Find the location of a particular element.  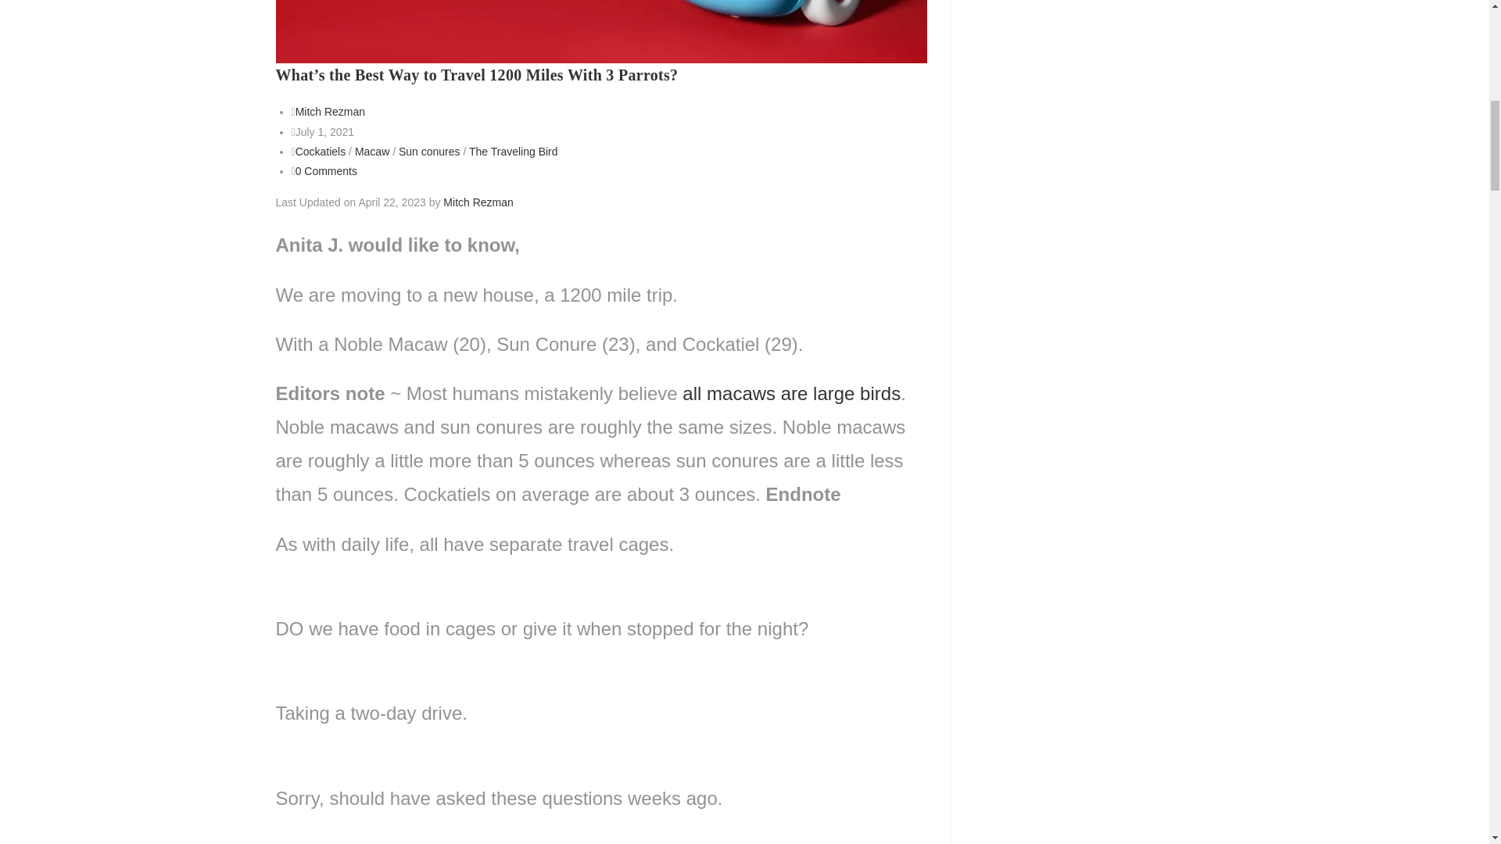

Sun conures is located at coordinates (430, 151).